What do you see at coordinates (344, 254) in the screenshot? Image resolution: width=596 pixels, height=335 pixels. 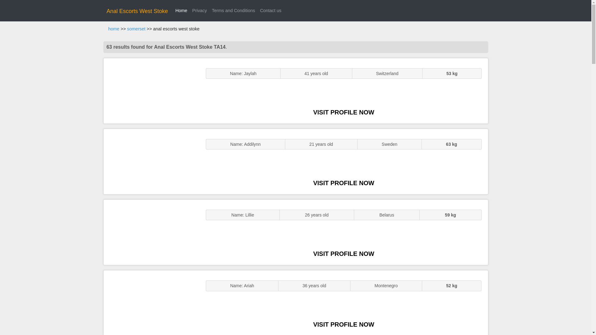 I see `VISIT PROFILE NOW` at bounding box center [344, 254].